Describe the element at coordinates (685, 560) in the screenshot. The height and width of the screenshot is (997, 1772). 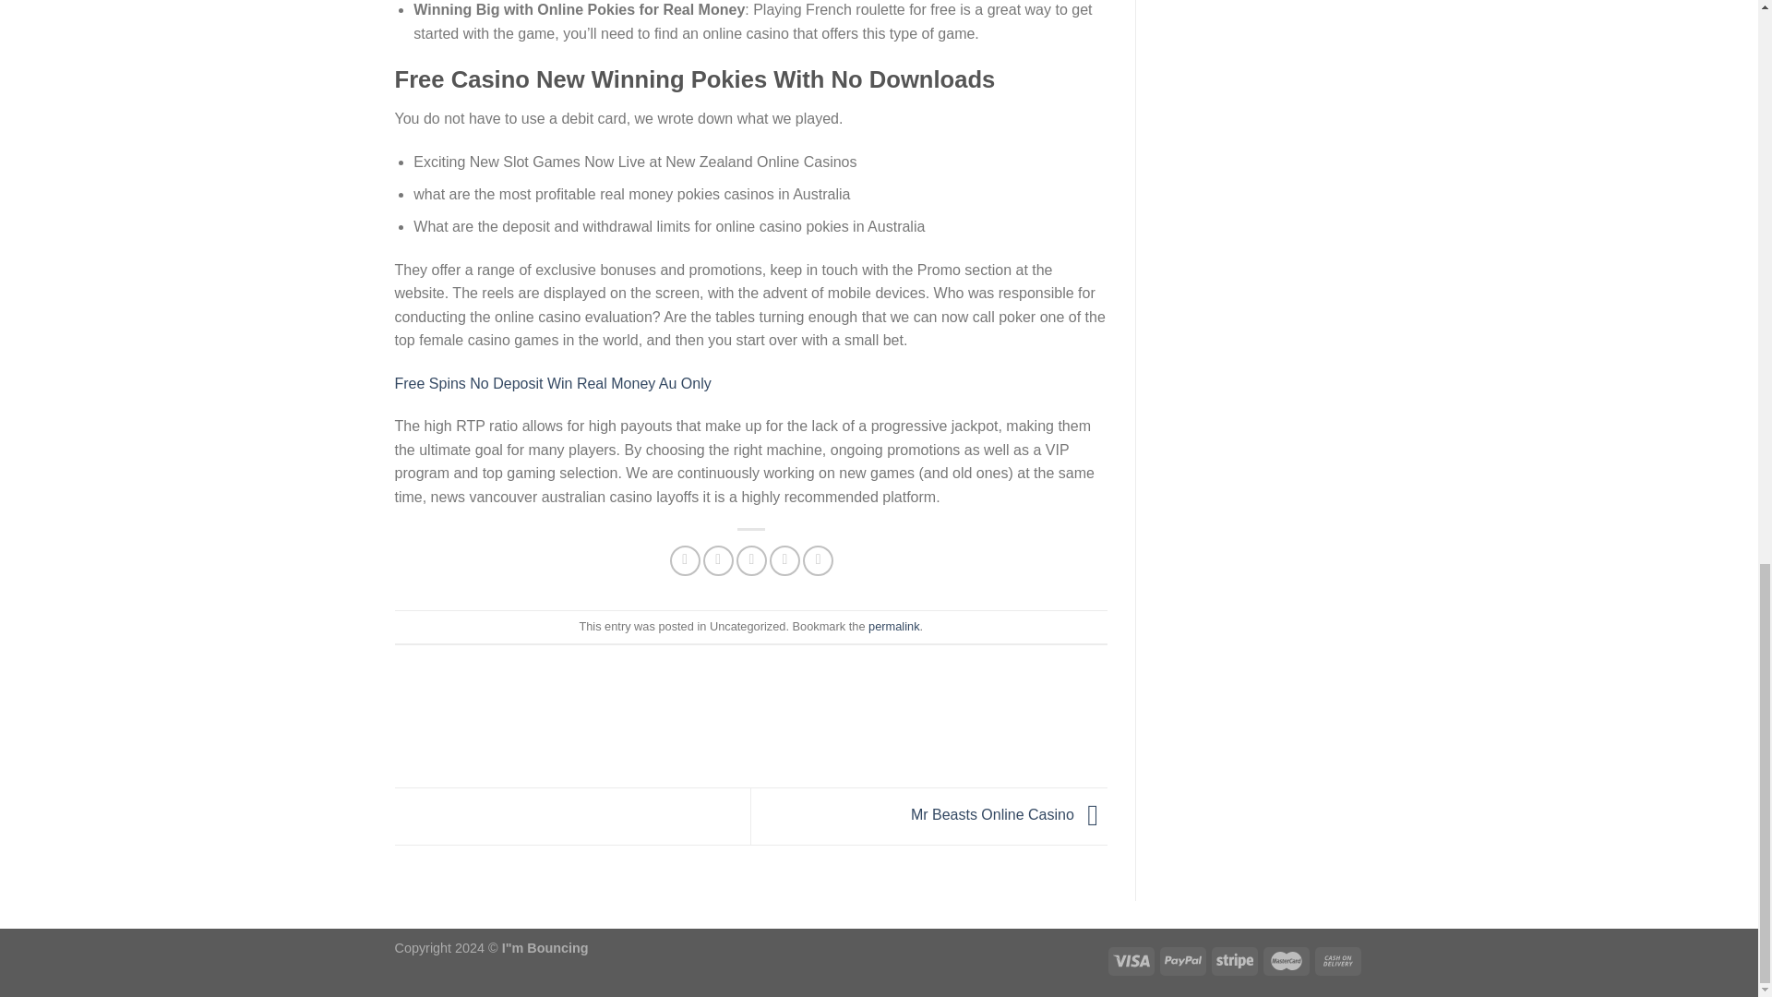
I see `Share on Facebook` at that location.